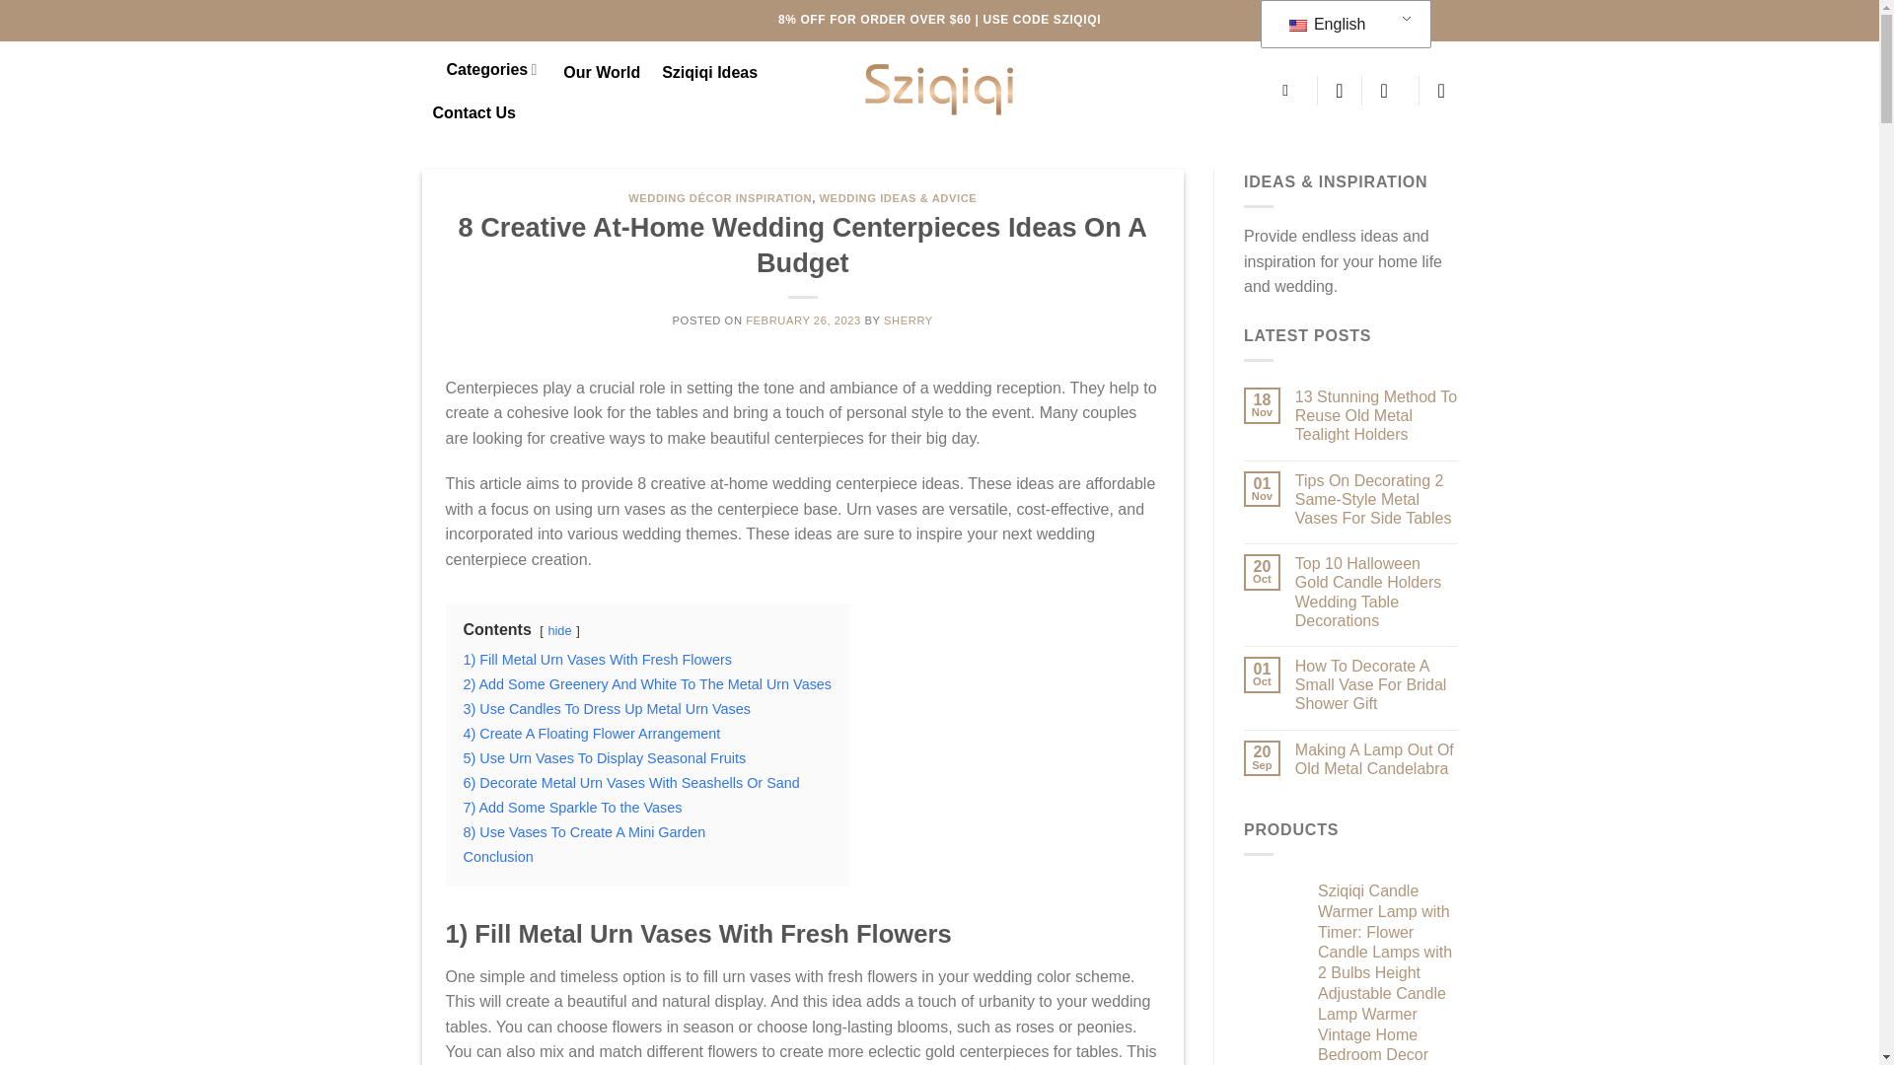  Describe the element at coordinates (481, 69) in the screenshot. I see `Categories` at that location.